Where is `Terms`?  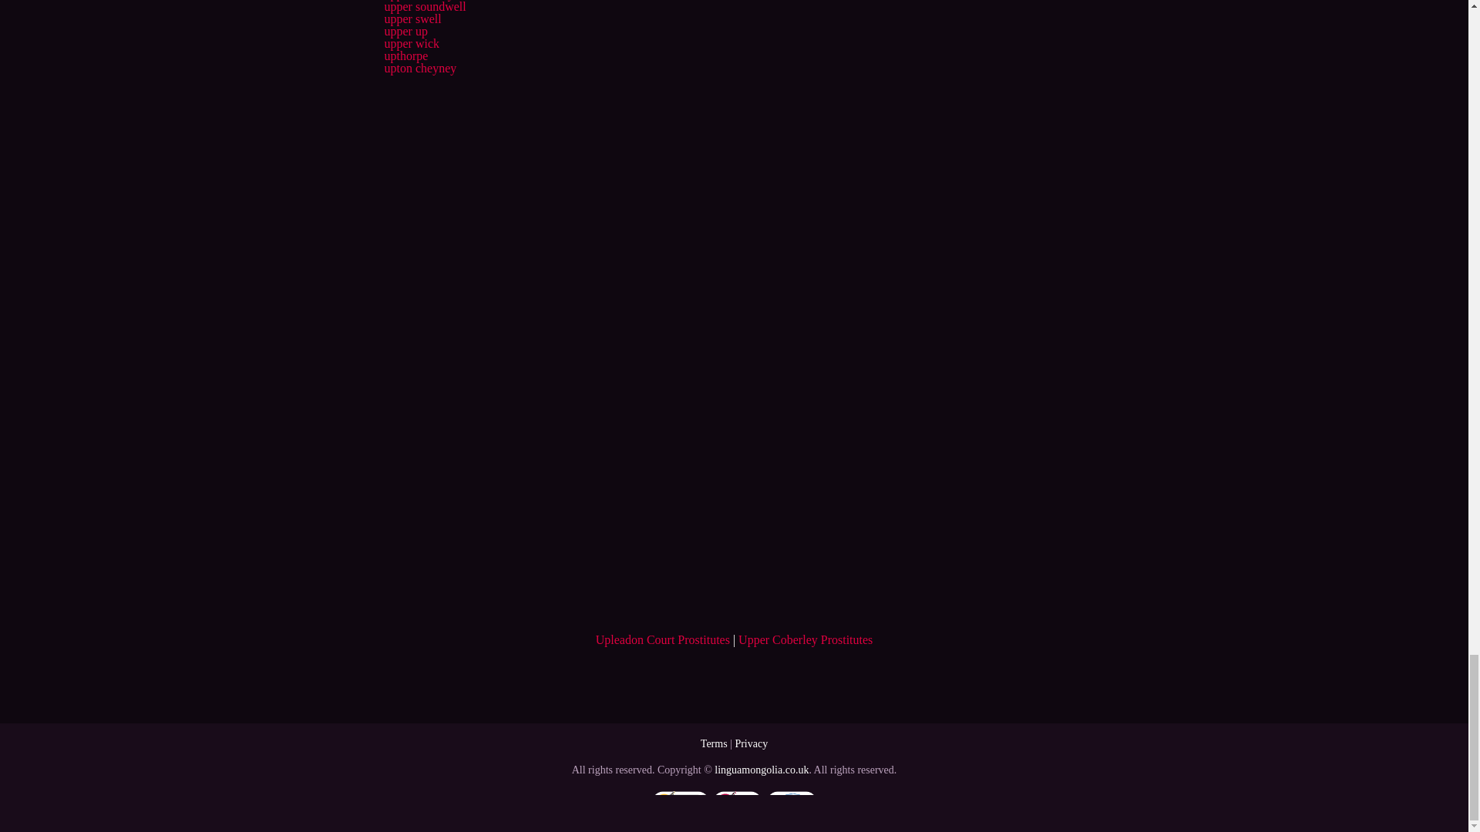 Terms is located at coordinates (714, 743).